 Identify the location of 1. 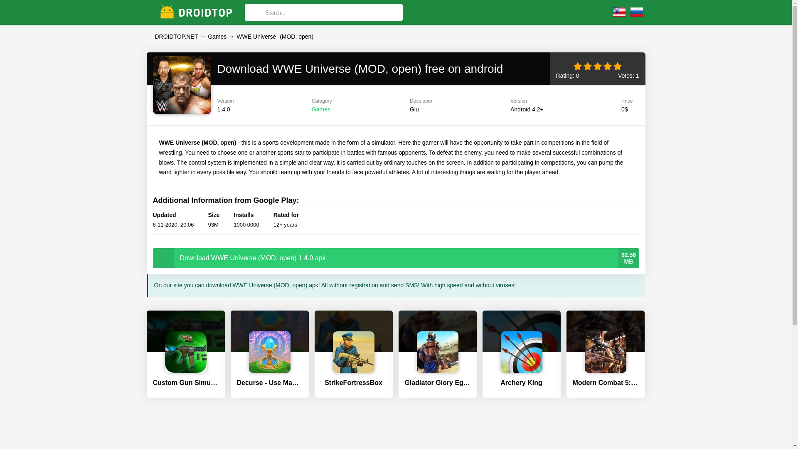
(579, 67).